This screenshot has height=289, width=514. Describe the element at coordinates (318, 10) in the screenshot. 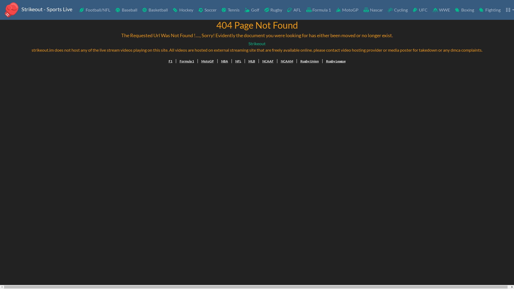

I see `Formula 1` at that location.